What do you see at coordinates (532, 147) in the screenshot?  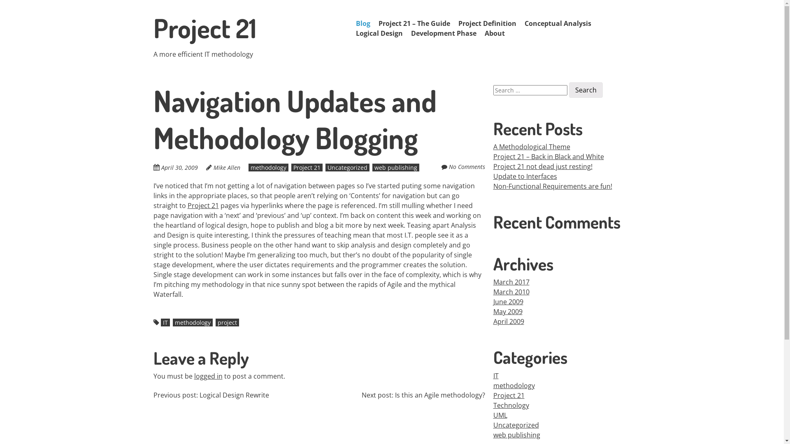 I see `A Methodological Theme` at bounding box center [532, 147].